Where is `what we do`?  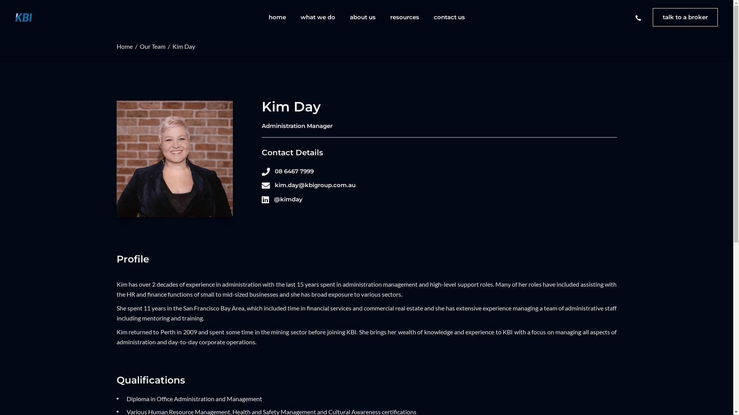 what we do is located at coordinates (318, 17).